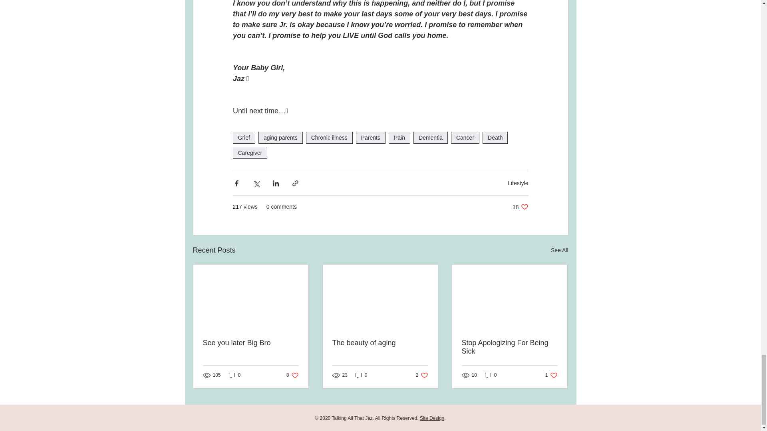  Describe the element at coordinates (249, 153) in the screenshot. I see `Dementia` at that location.